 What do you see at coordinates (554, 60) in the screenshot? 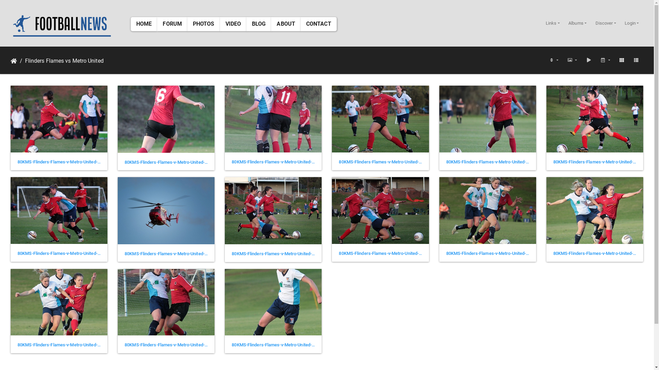
I see `Sort order` at bounding box center [554, 60].